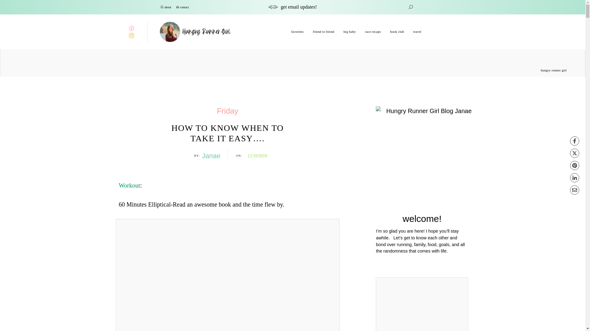 The width and height of the screenshot is (590, 331). I want to click on contact, so click(184, 7).